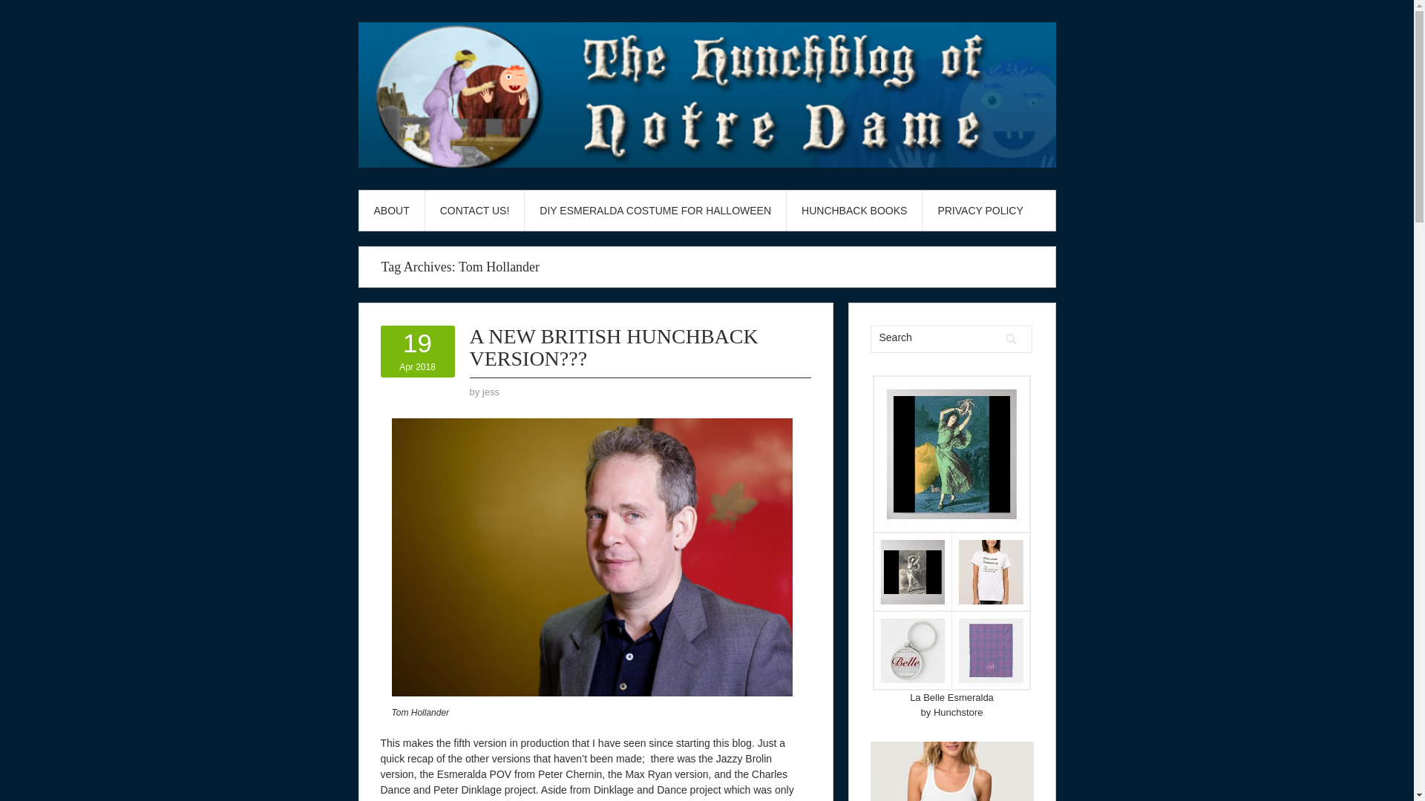  Describe the element at coordinates (474, 211) in the screenshot. I see `DIY ESMERALDA COSTUME FOR HALLOWEEN` at that location.